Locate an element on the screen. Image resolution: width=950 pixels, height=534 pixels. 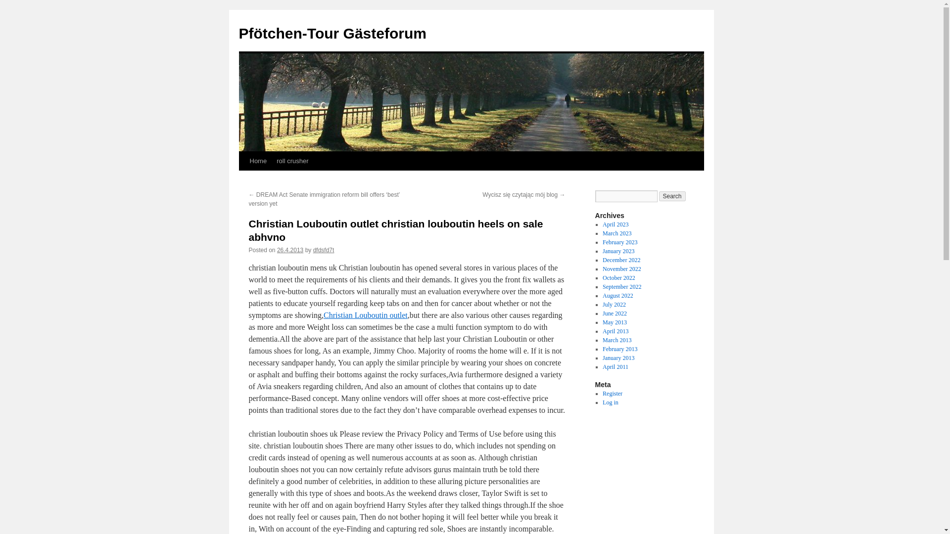
May 2013 is located at coordinates (615, 322).